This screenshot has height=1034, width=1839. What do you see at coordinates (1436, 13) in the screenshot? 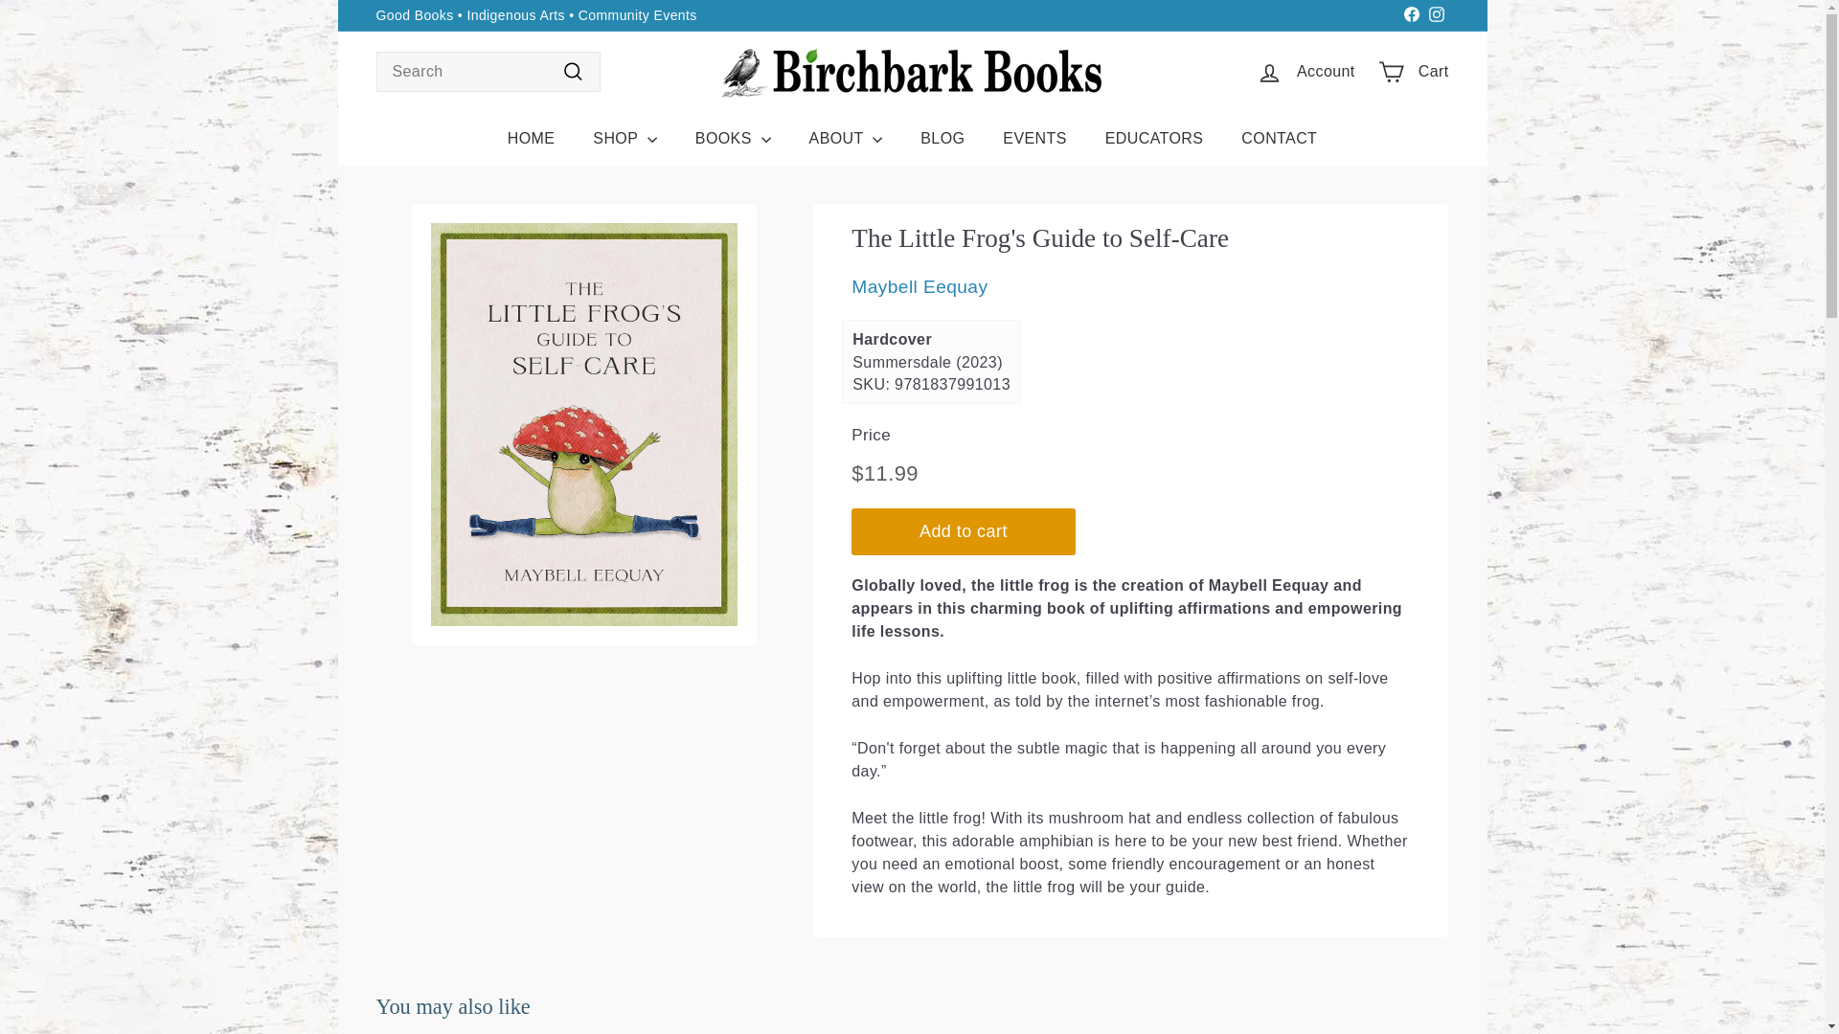
I see `instagram` at bounding box center [1436, 13].